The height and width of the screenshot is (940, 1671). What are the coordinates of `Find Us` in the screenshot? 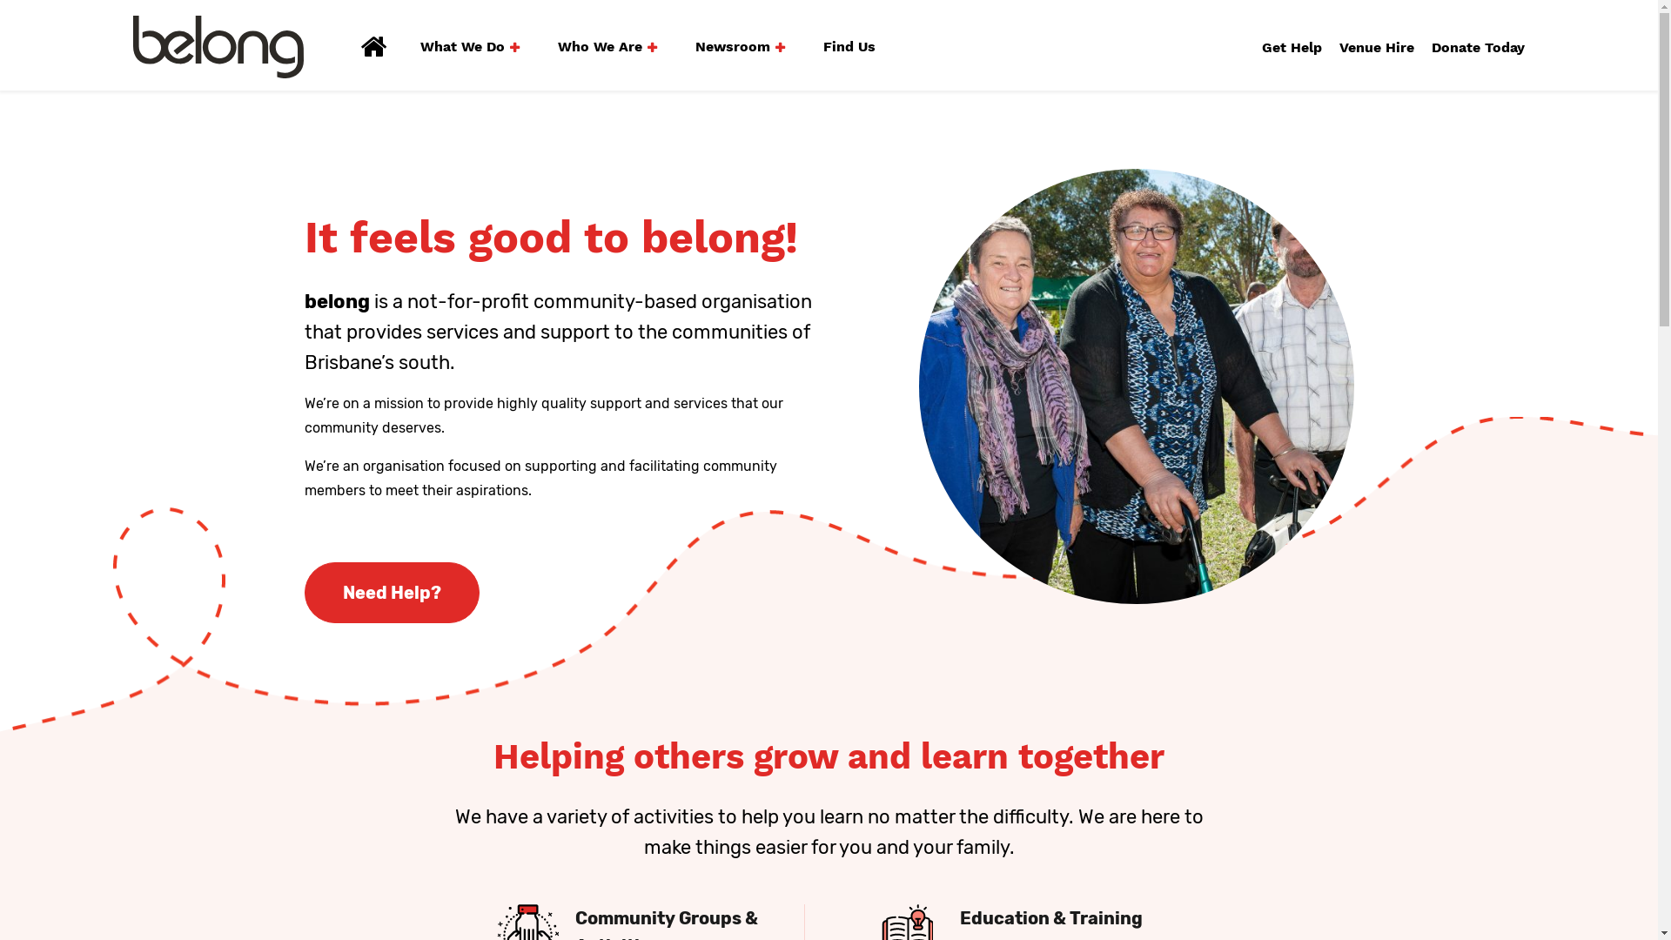 It's located at (849, 47).